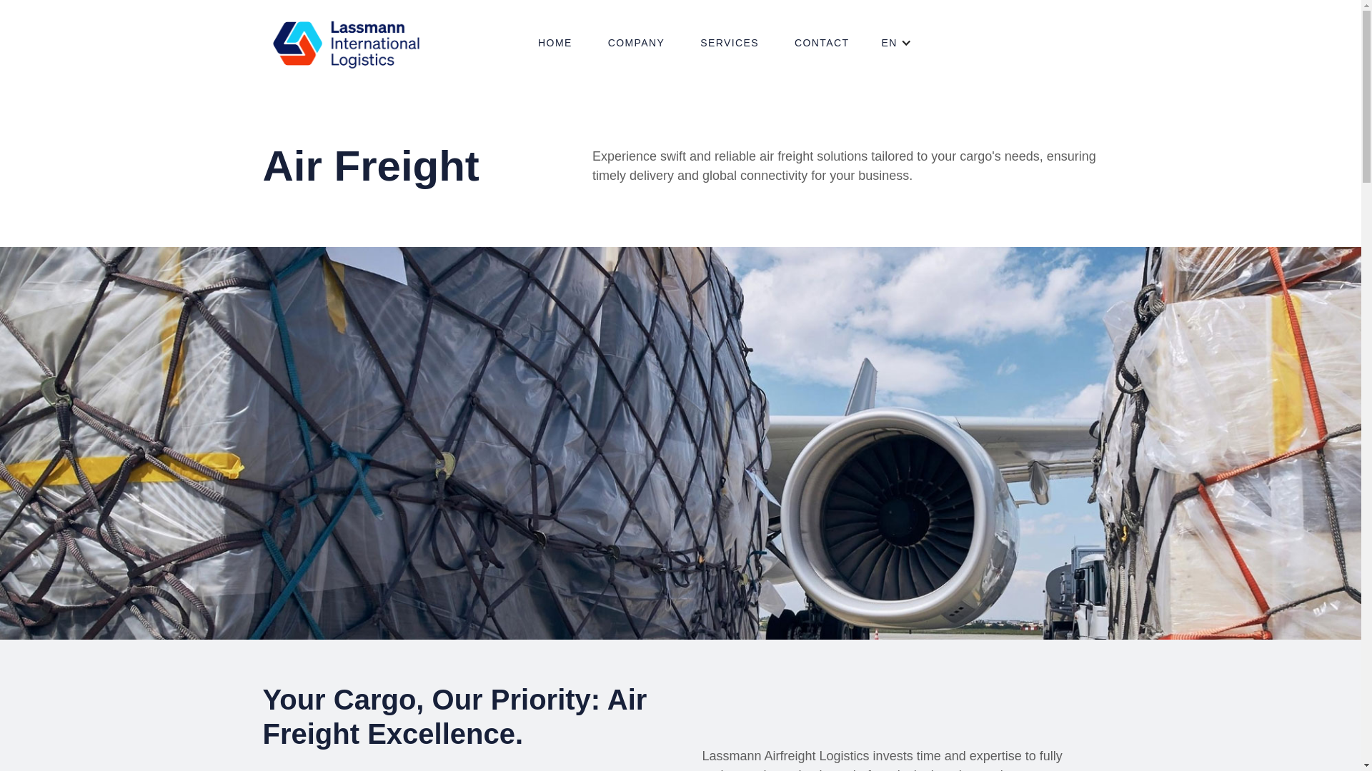 The image size is (1372, 771). Describe the element at coordinates (555, 43) in the screenshot. I see `HOME` at that location.